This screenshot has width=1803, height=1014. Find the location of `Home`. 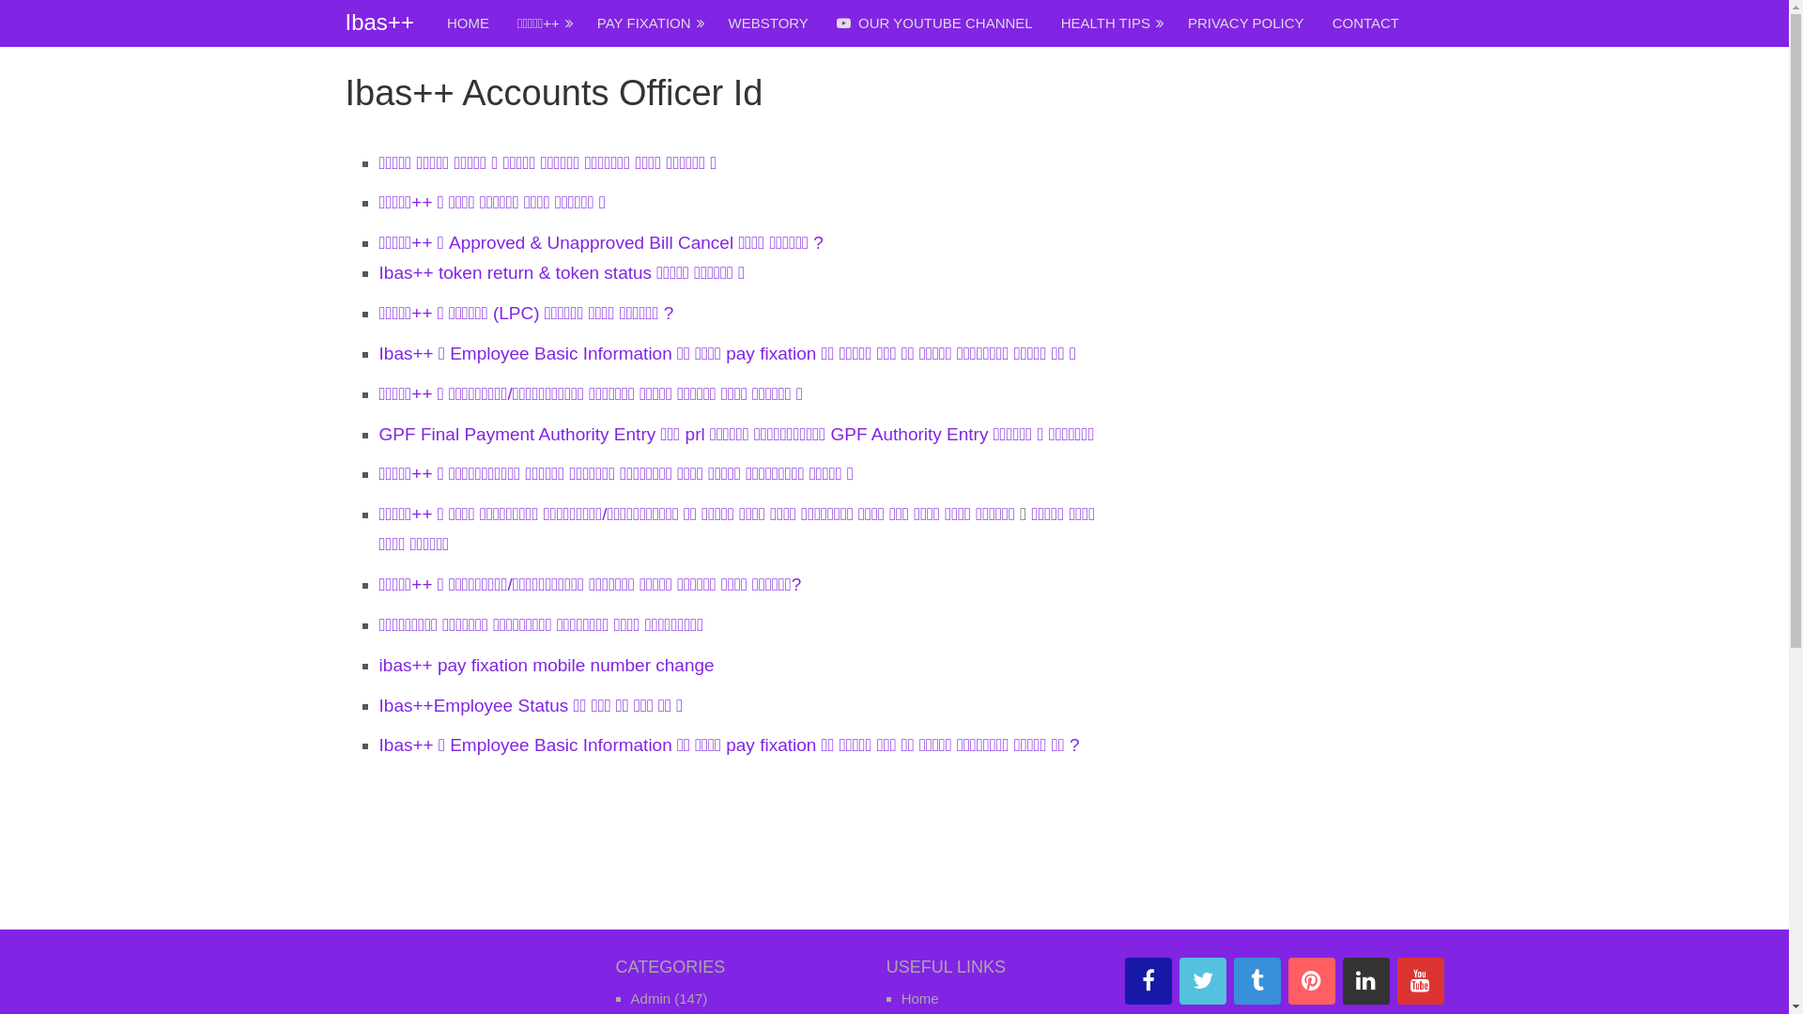

Home is located at coordinates (920, 999).